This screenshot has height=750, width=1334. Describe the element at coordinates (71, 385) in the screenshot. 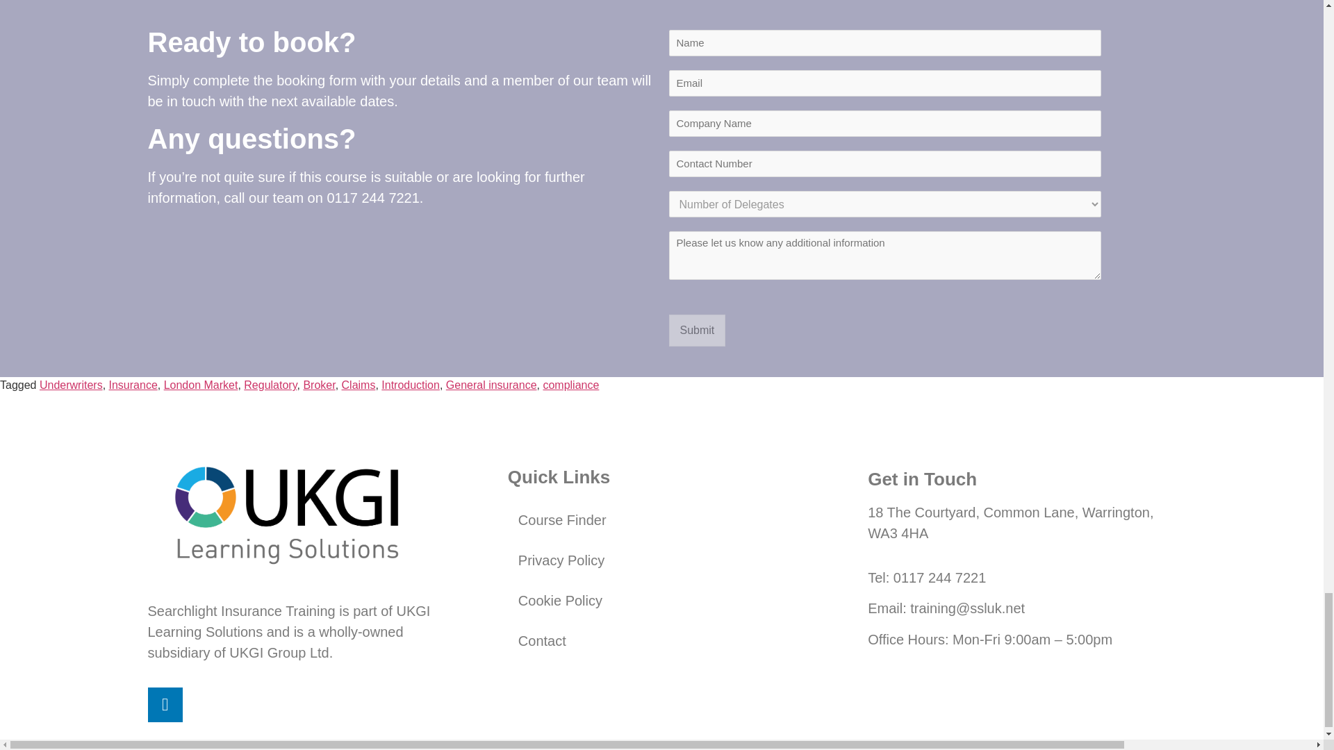

I see `Underwriters` at that location.